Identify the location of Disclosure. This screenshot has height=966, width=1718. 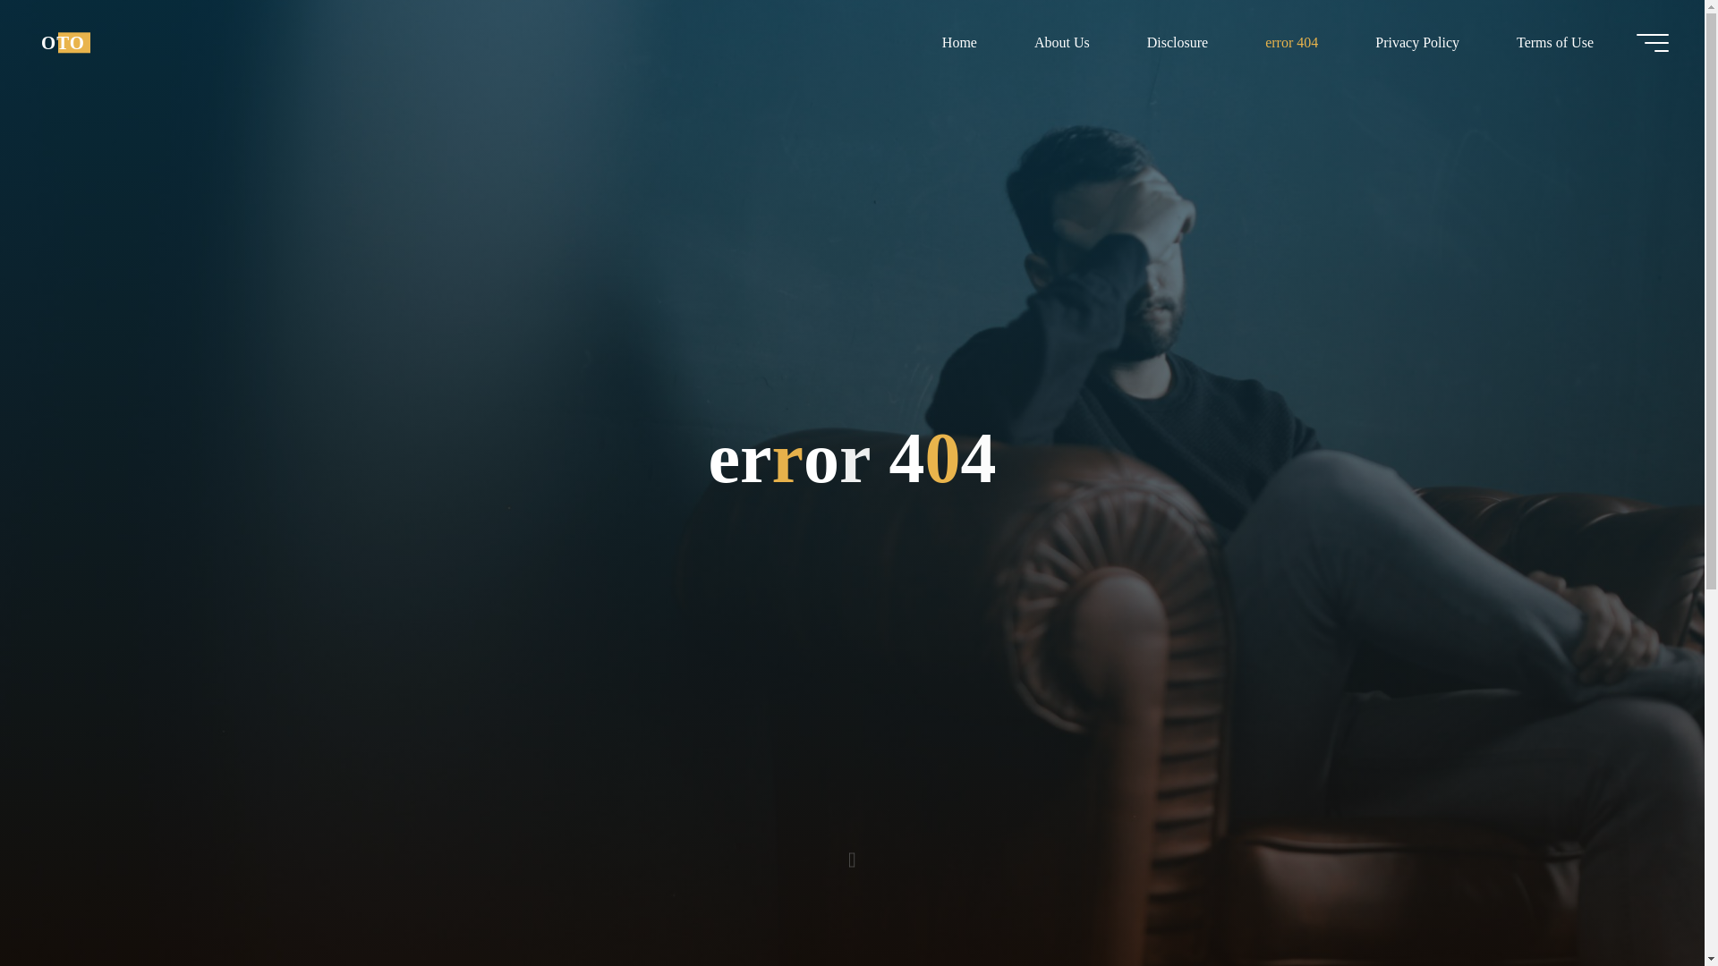
(1178, 42).